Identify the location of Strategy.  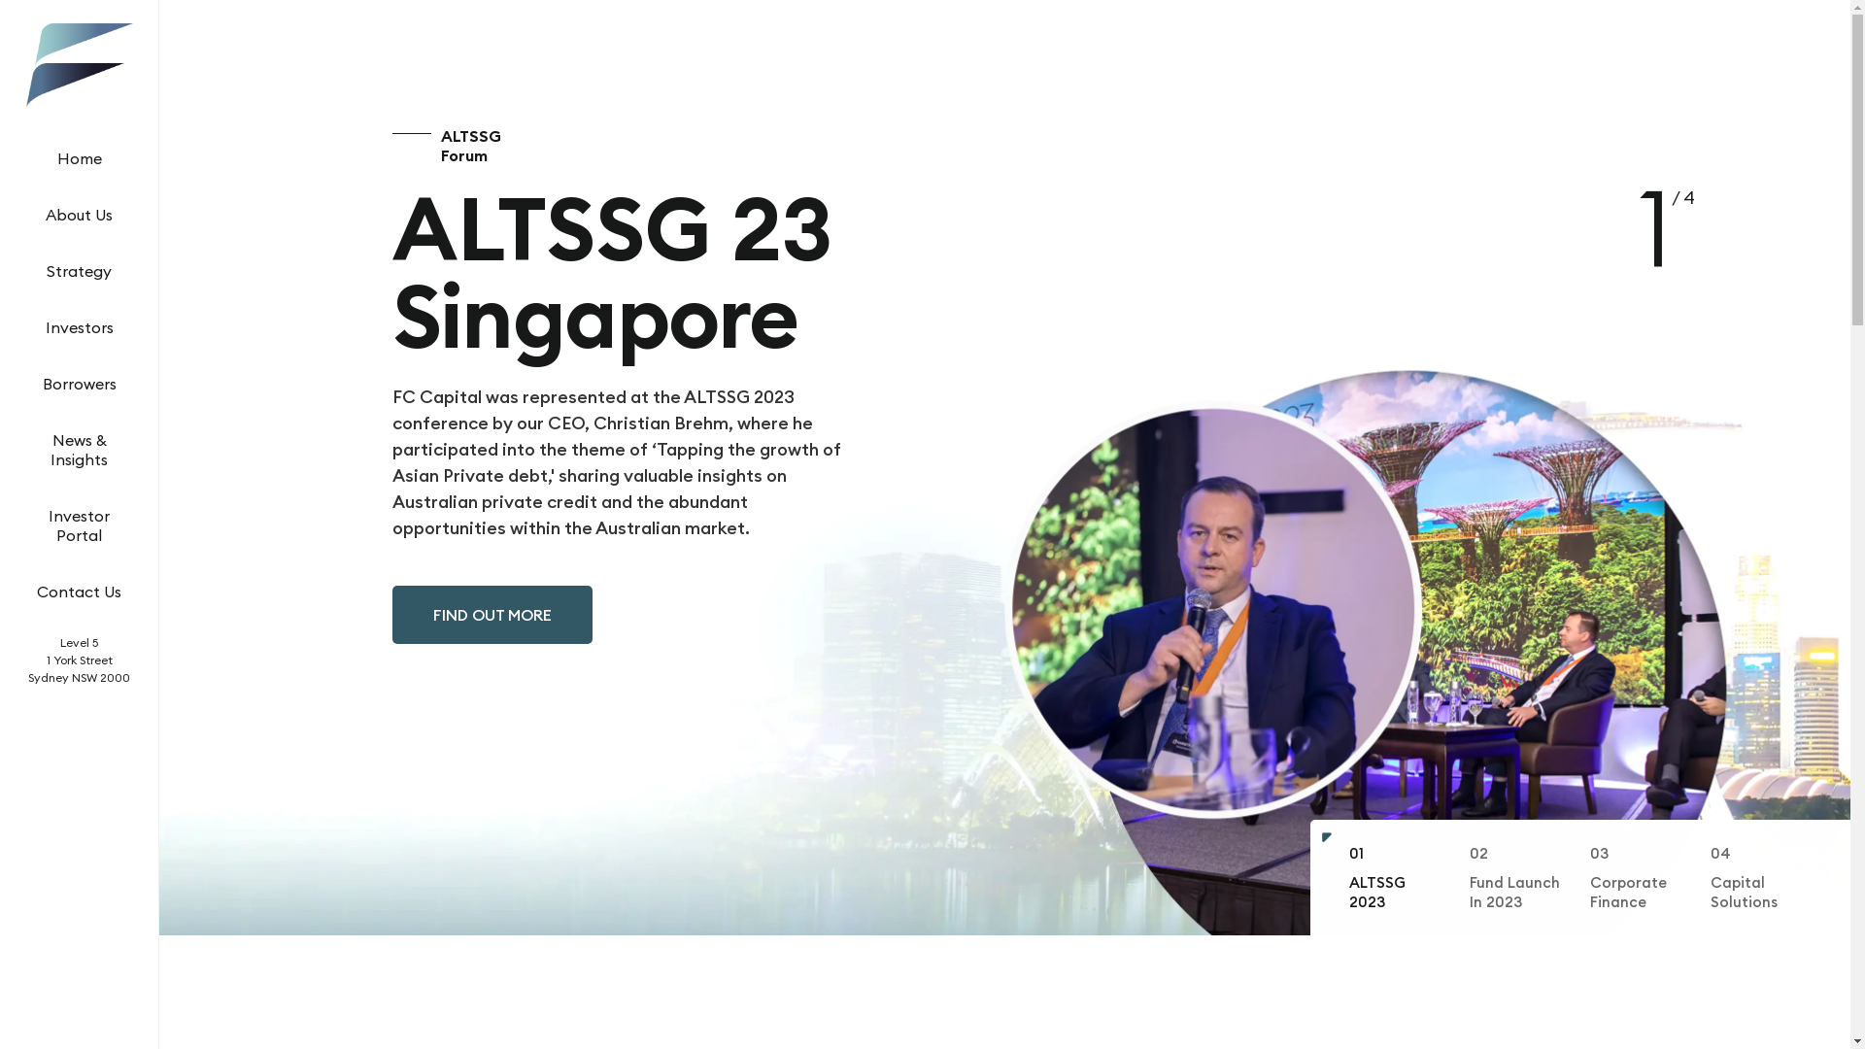
(80, 263).